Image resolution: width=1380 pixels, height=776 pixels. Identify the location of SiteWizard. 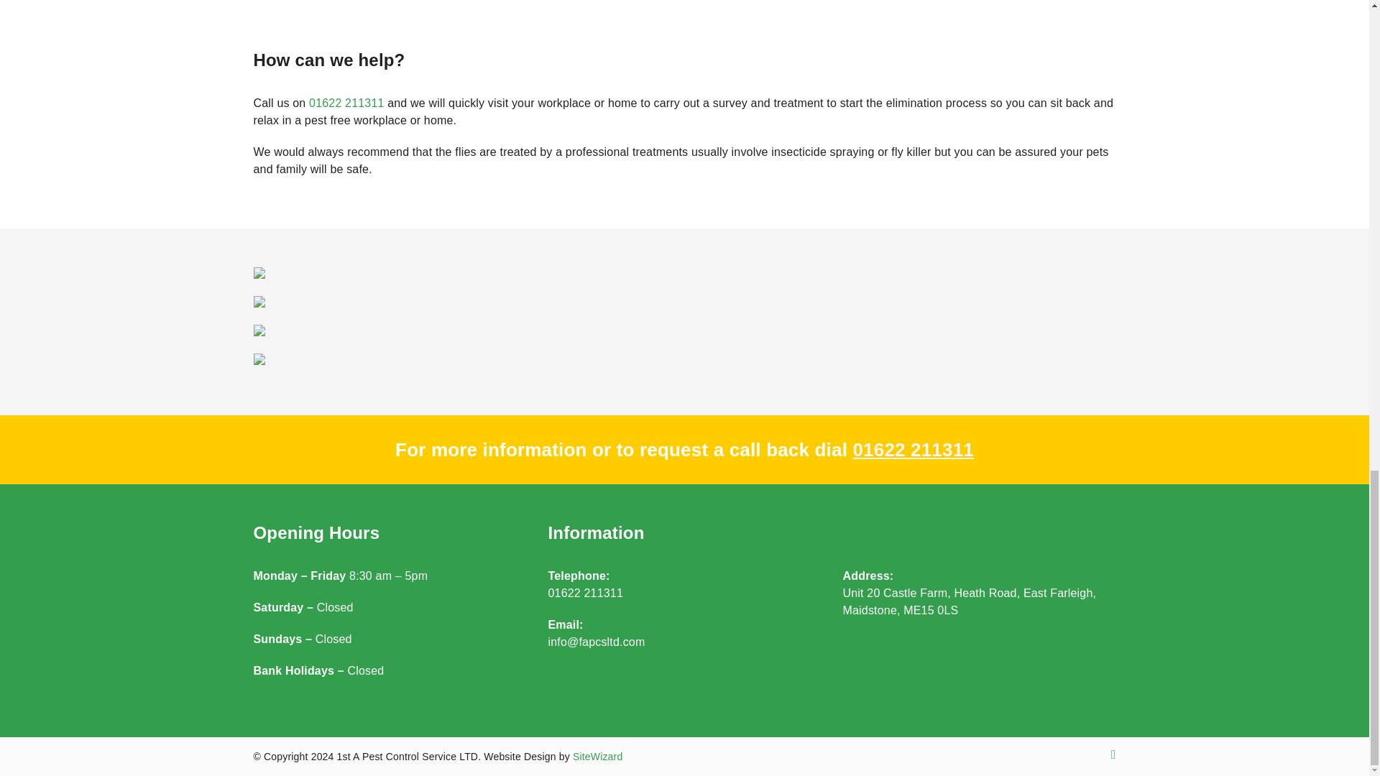
(597, 756).